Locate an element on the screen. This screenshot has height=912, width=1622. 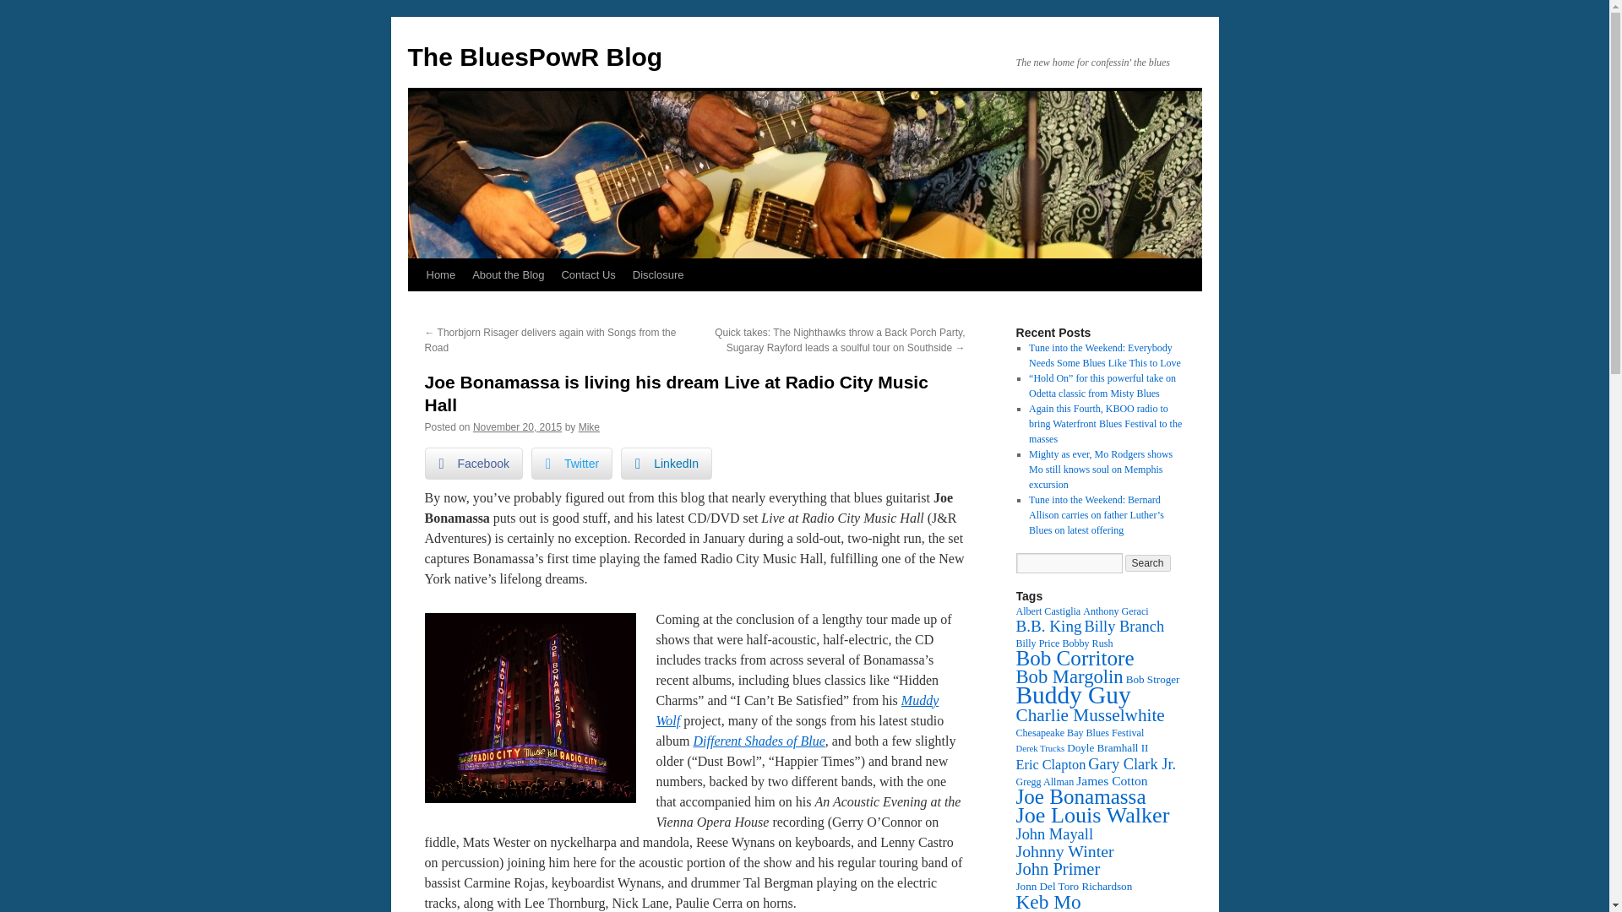
Billy Branch is located at coordinates (1124, 627).